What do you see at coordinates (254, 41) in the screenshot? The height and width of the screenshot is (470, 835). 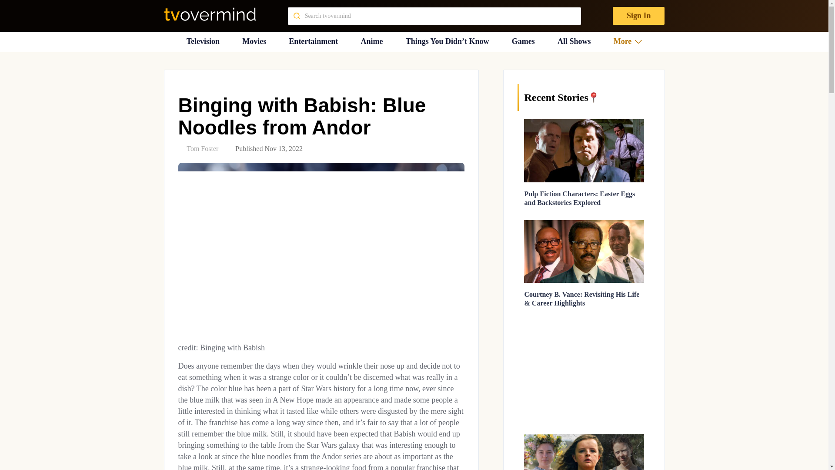 I see `Movies` at bounding box center [254, 41].